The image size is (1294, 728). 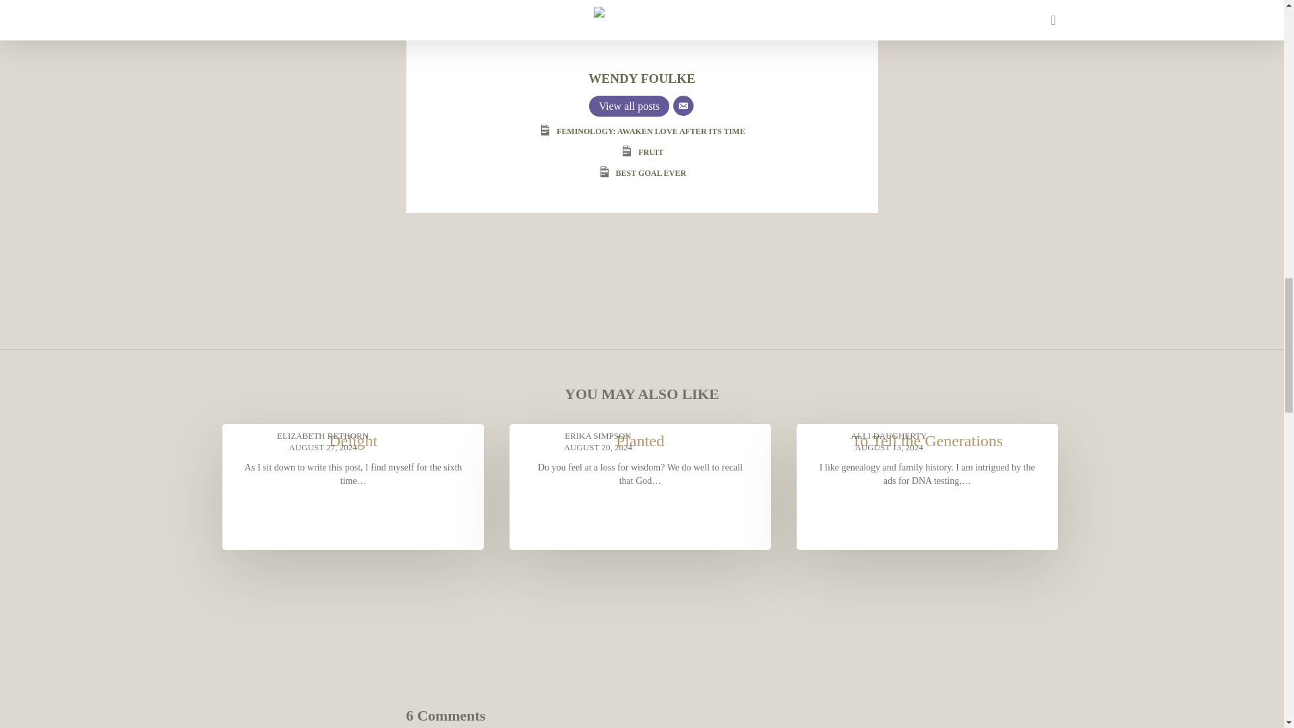 I want to click on ERIKA SIMPSON, so click(x=598, y=435).